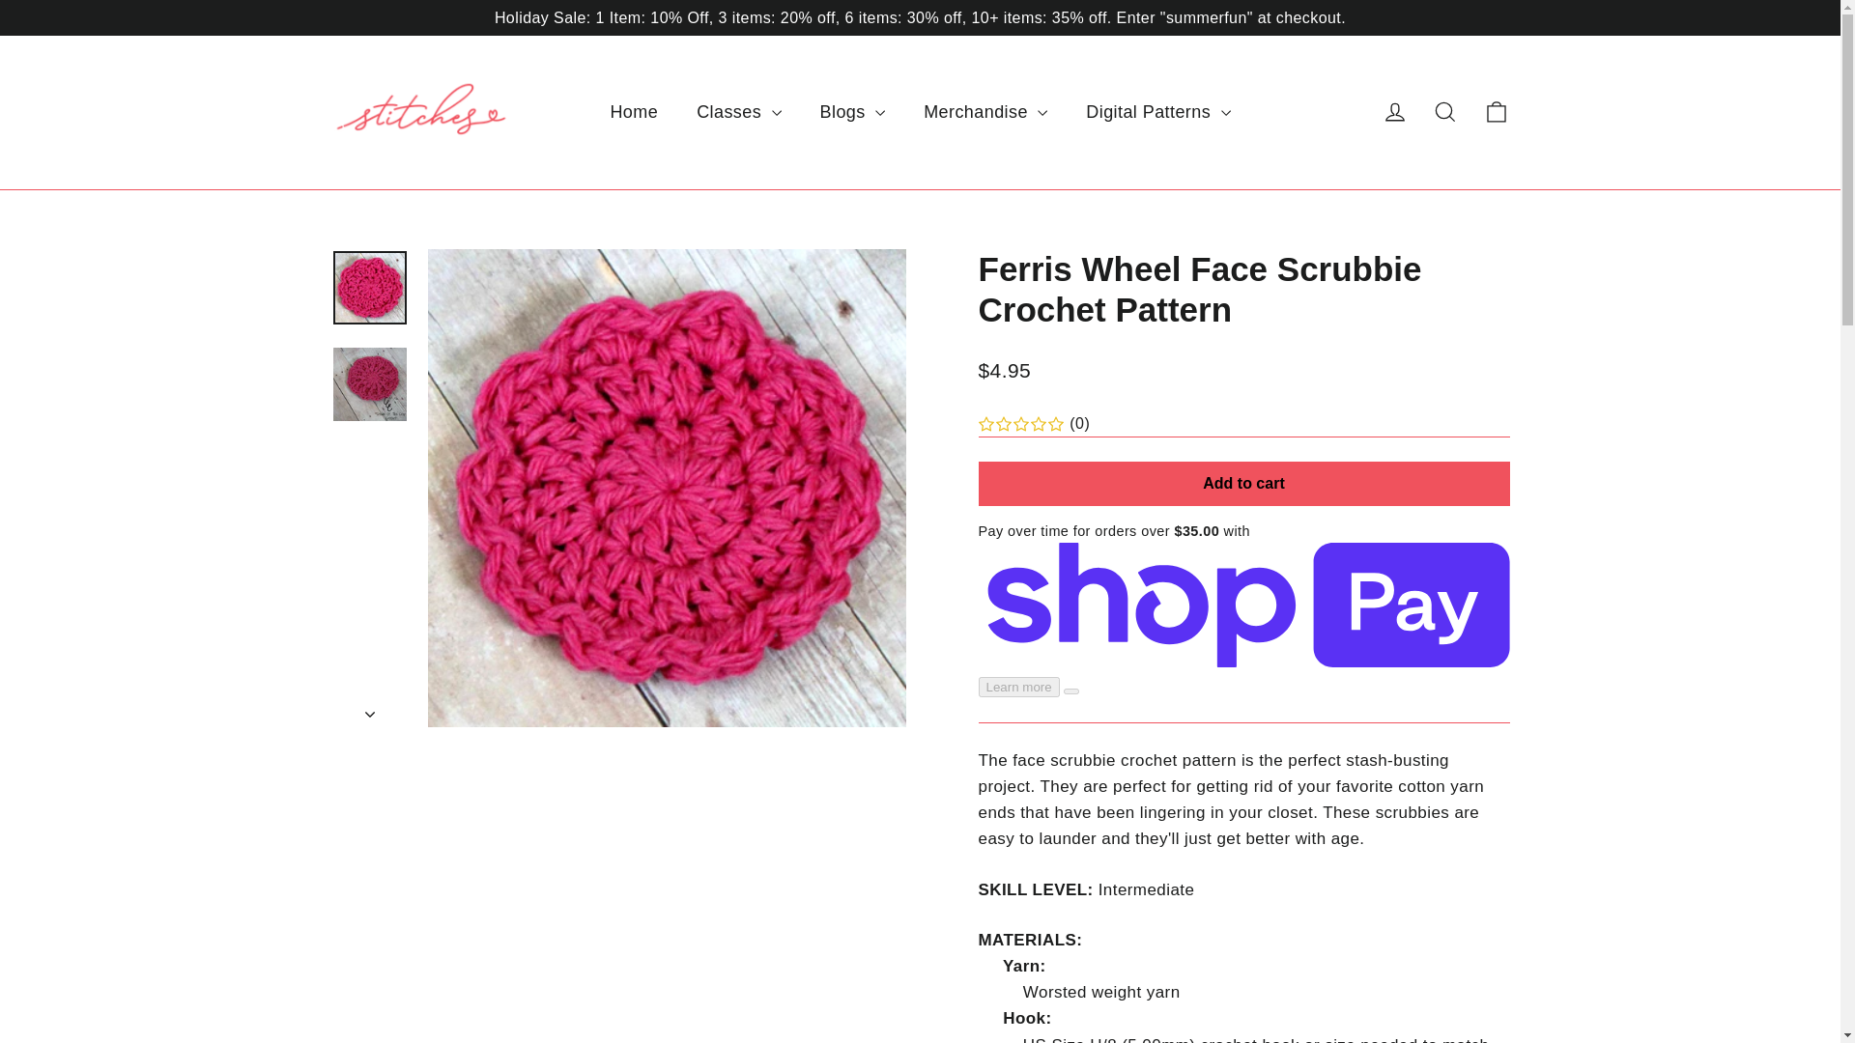 Image resolution: width=1855 pixels, height=1043 pixels. I want to click on account, so click(1395, 111).